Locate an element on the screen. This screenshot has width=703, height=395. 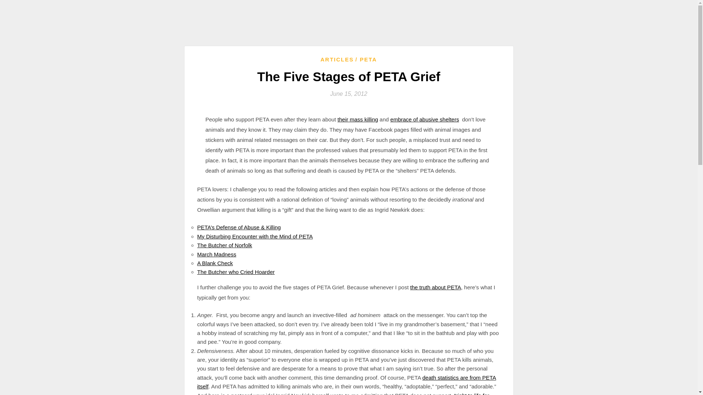
Search is located at coordinates (15, 6).